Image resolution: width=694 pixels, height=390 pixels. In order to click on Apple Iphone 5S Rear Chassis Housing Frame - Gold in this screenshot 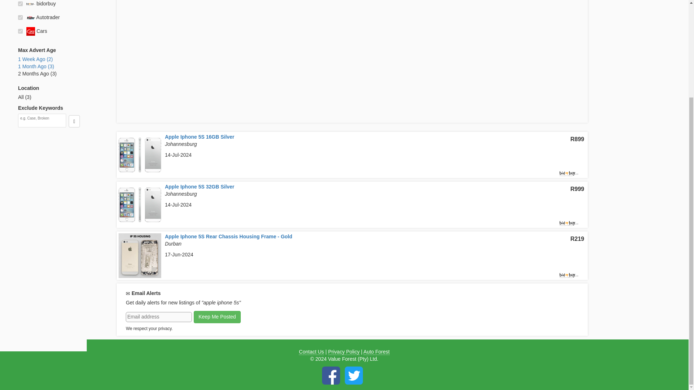, I will do `click(228, 236)`.